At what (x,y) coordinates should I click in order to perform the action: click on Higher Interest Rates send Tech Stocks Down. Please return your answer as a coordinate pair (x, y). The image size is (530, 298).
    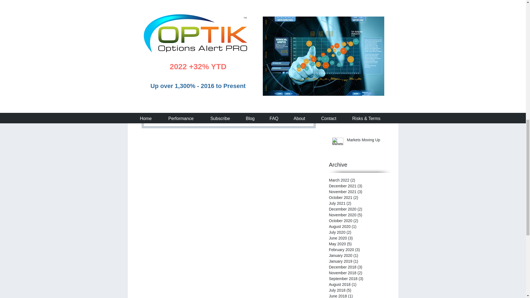
    Looking at the image, I should click on (367, 56).